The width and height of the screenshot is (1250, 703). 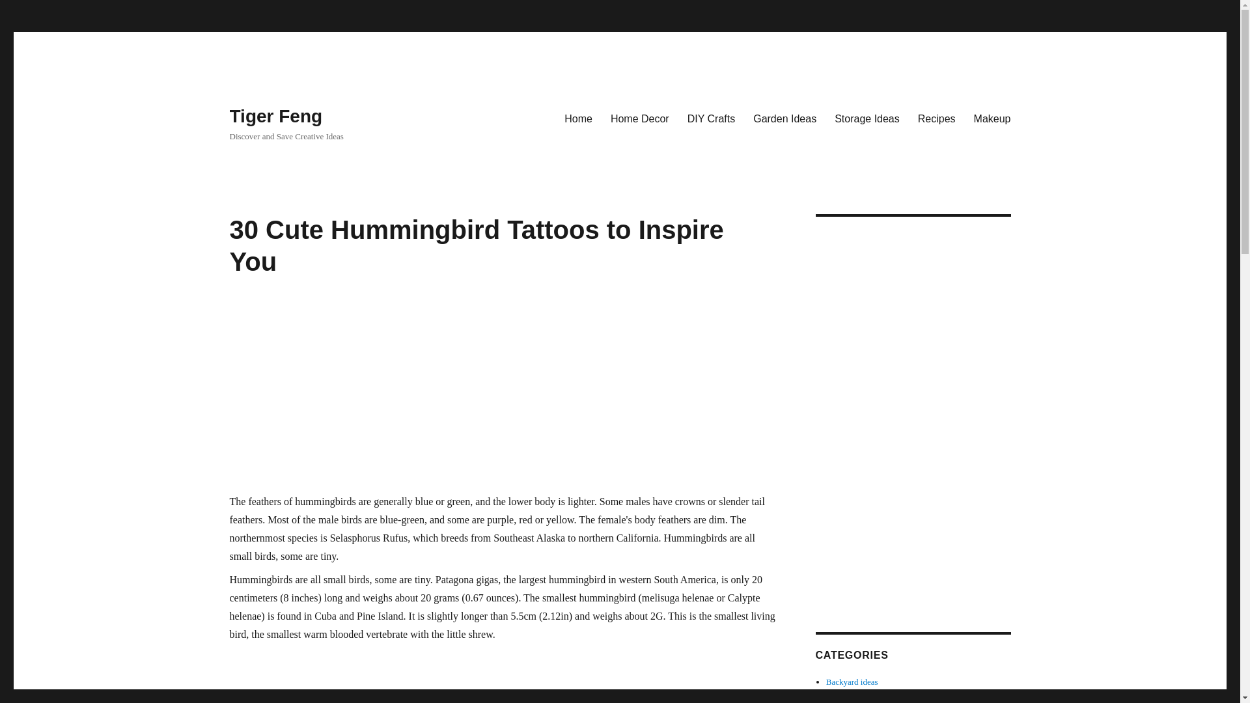 I want to click on Recipes, so click(x=936, y=118).